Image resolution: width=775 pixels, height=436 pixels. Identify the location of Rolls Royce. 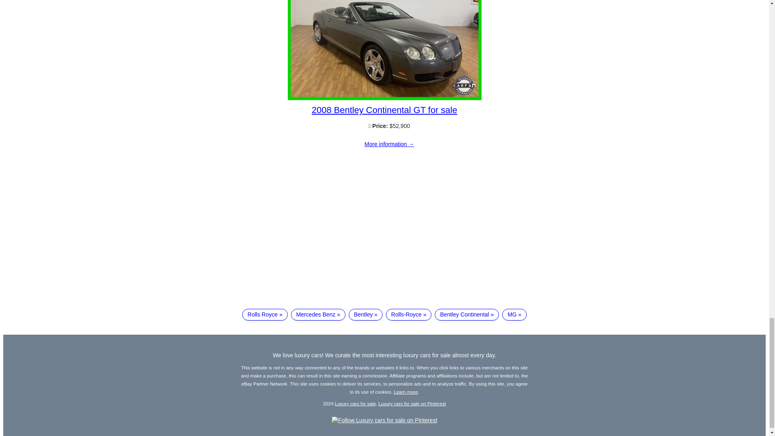
(265, 314).